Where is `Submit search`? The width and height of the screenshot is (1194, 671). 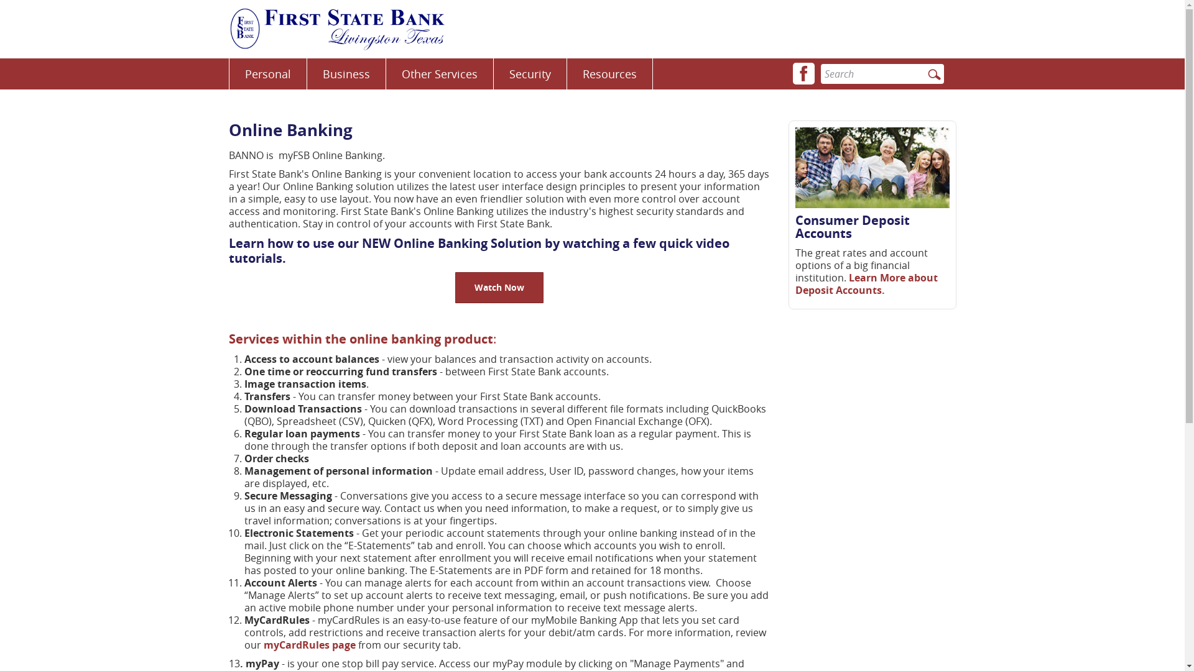 Submit search is located at coordinates (934, 75).